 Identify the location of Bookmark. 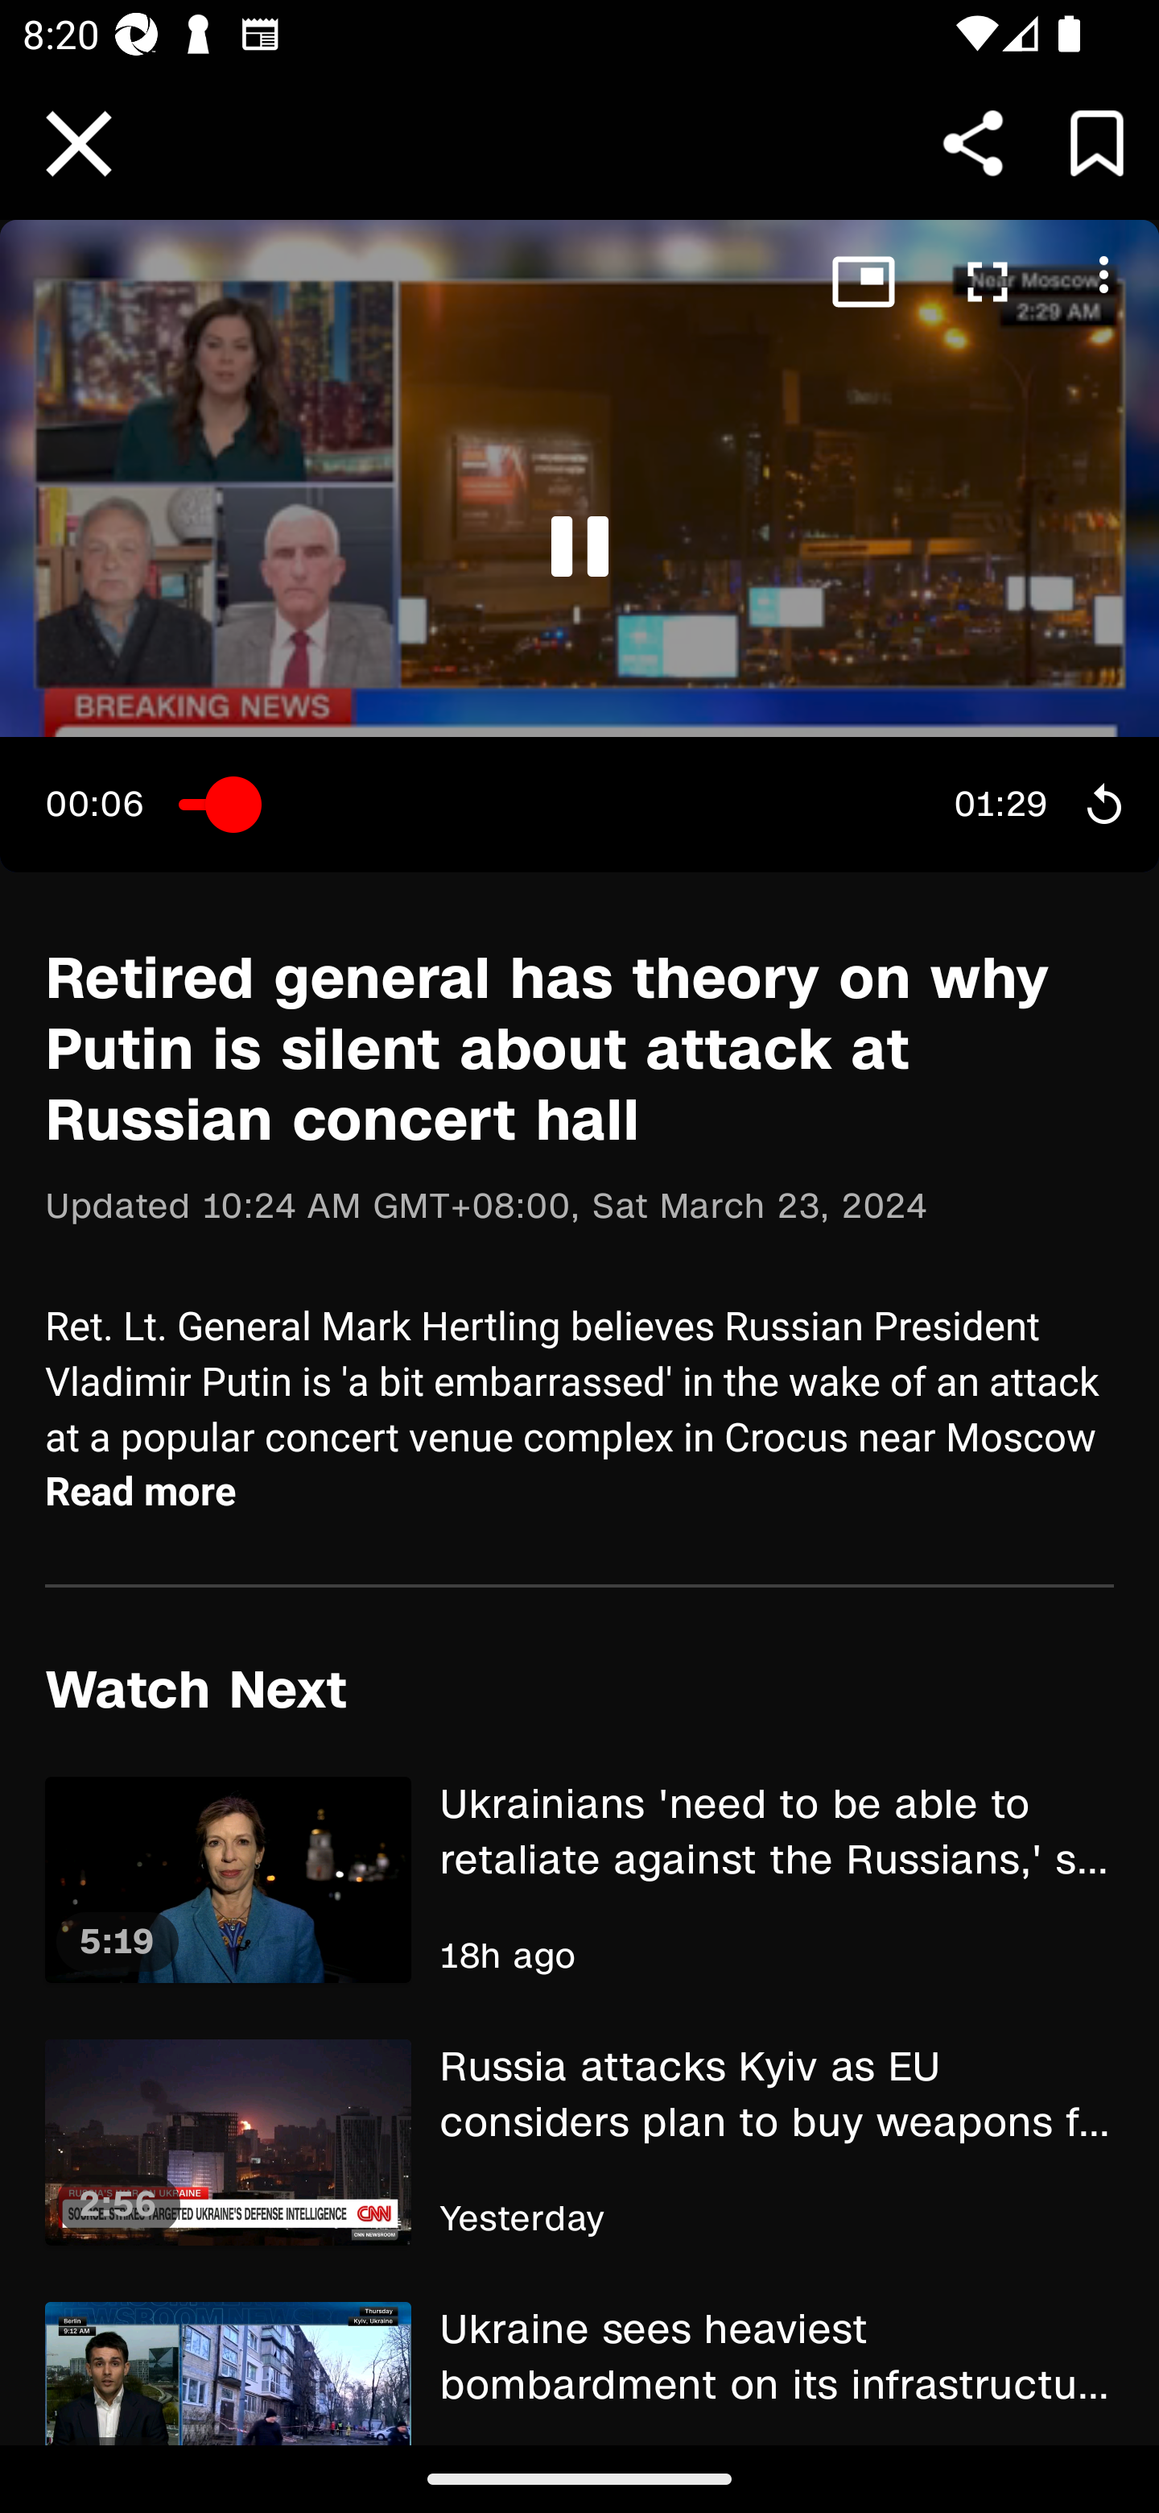
(1096, 143).